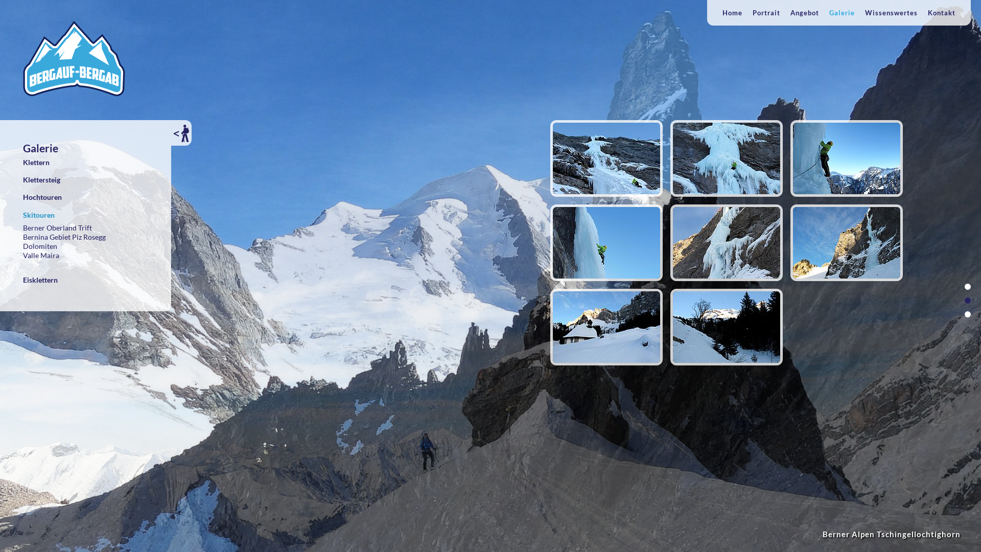  Describe the element at coordinates (891, 13) in the screenshot. I see `Wissenswertes` at that location.